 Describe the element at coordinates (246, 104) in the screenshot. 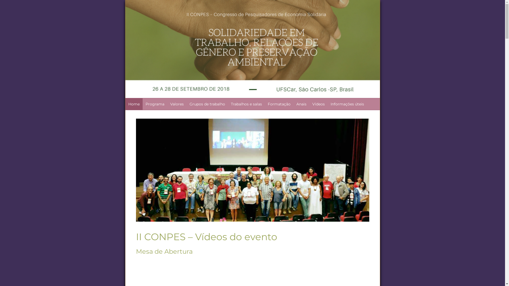

I see `Trabalhos e salas` at that location.